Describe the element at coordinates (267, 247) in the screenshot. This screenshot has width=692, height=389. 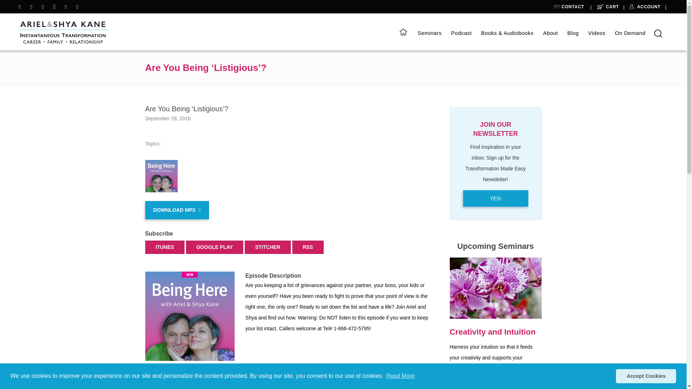
I see `iTunes` at that location.